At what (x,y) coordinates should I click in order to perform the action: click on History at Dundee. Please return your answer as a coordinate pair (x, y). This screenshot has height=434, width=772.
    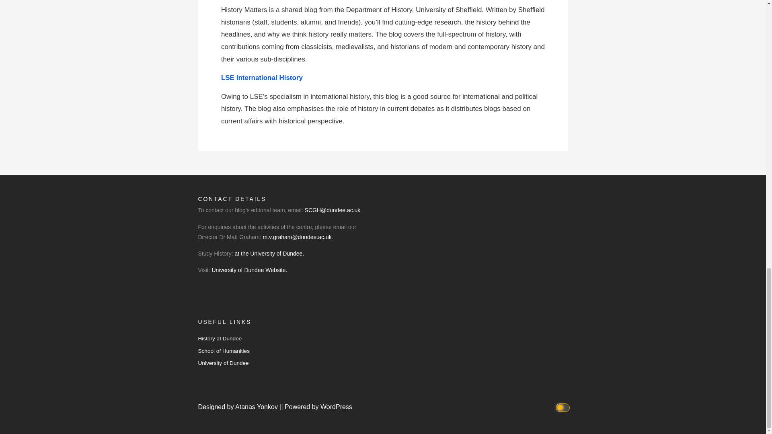
    Looking at the image, I should click on (220, 338).